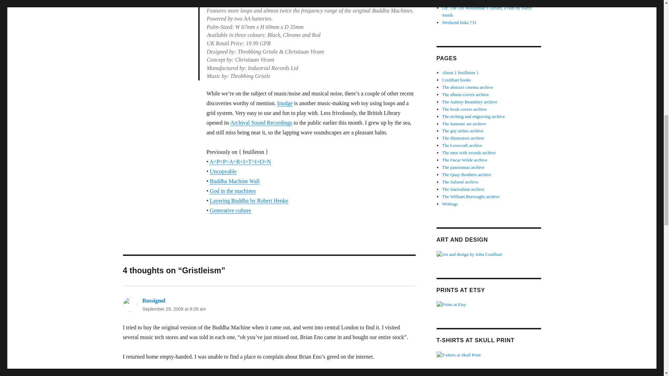 Image resolution: width=669 pixels, height=376 pixels. I want to click on Layering Buddha by Robert Henke, so click(249, 201).